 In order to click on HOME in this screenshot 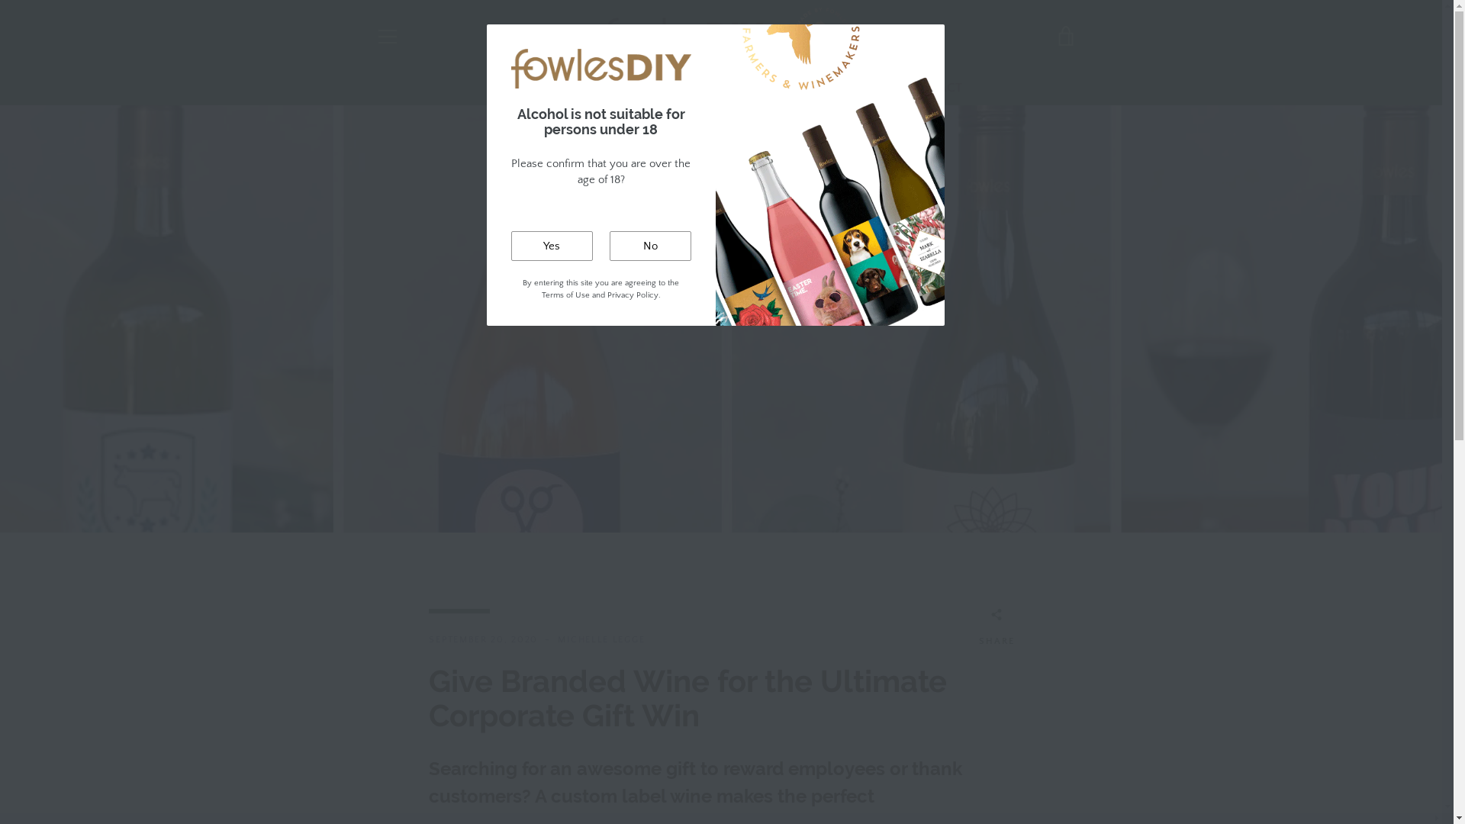, I will do `click(510, 89)`.